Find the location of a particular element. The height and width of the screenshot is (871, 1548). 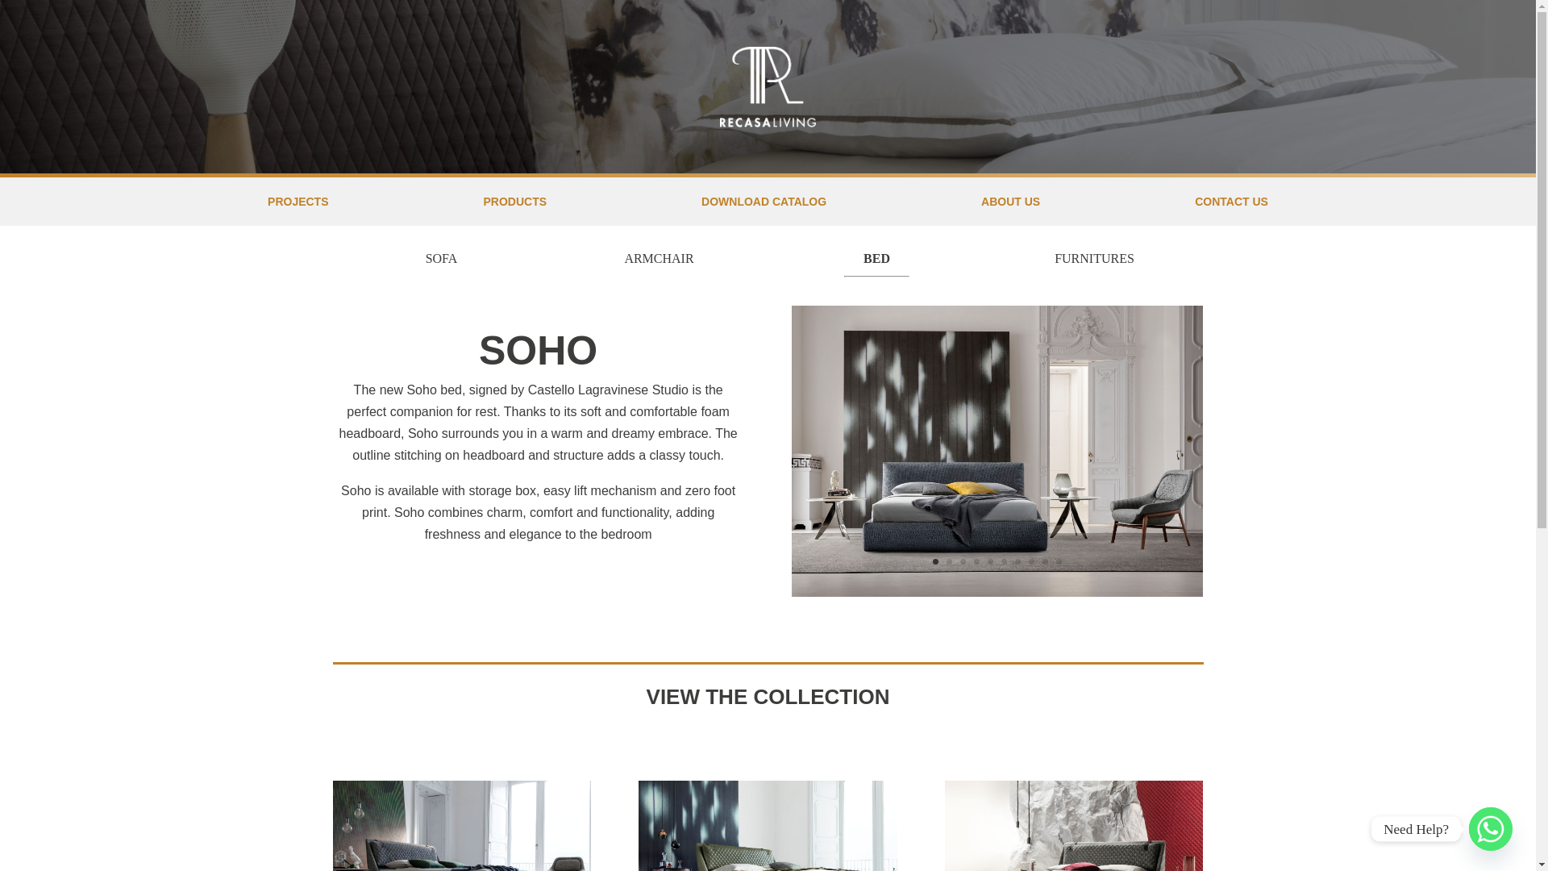

ABOUT US is located at coordinates (1011, 202).